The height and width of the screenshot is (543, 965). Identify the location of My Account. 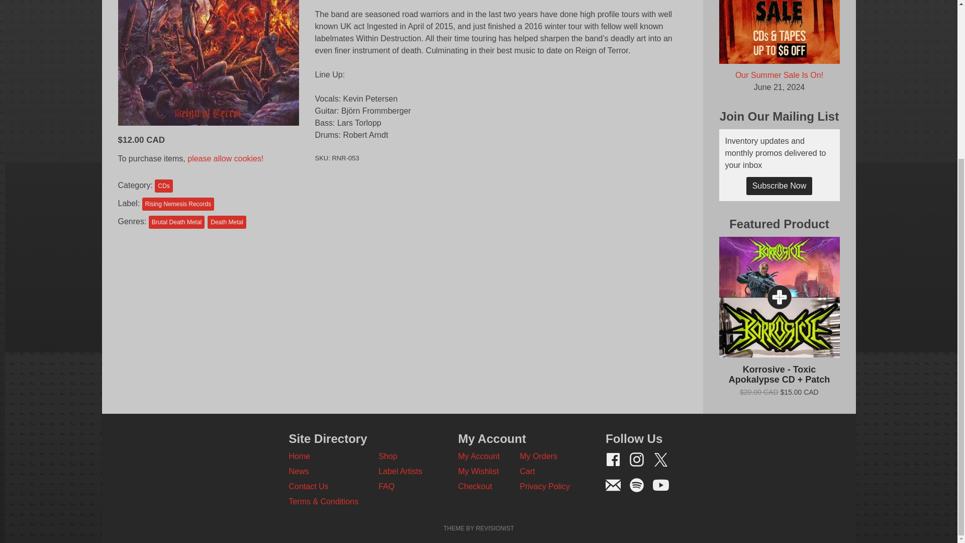
(479, 456).